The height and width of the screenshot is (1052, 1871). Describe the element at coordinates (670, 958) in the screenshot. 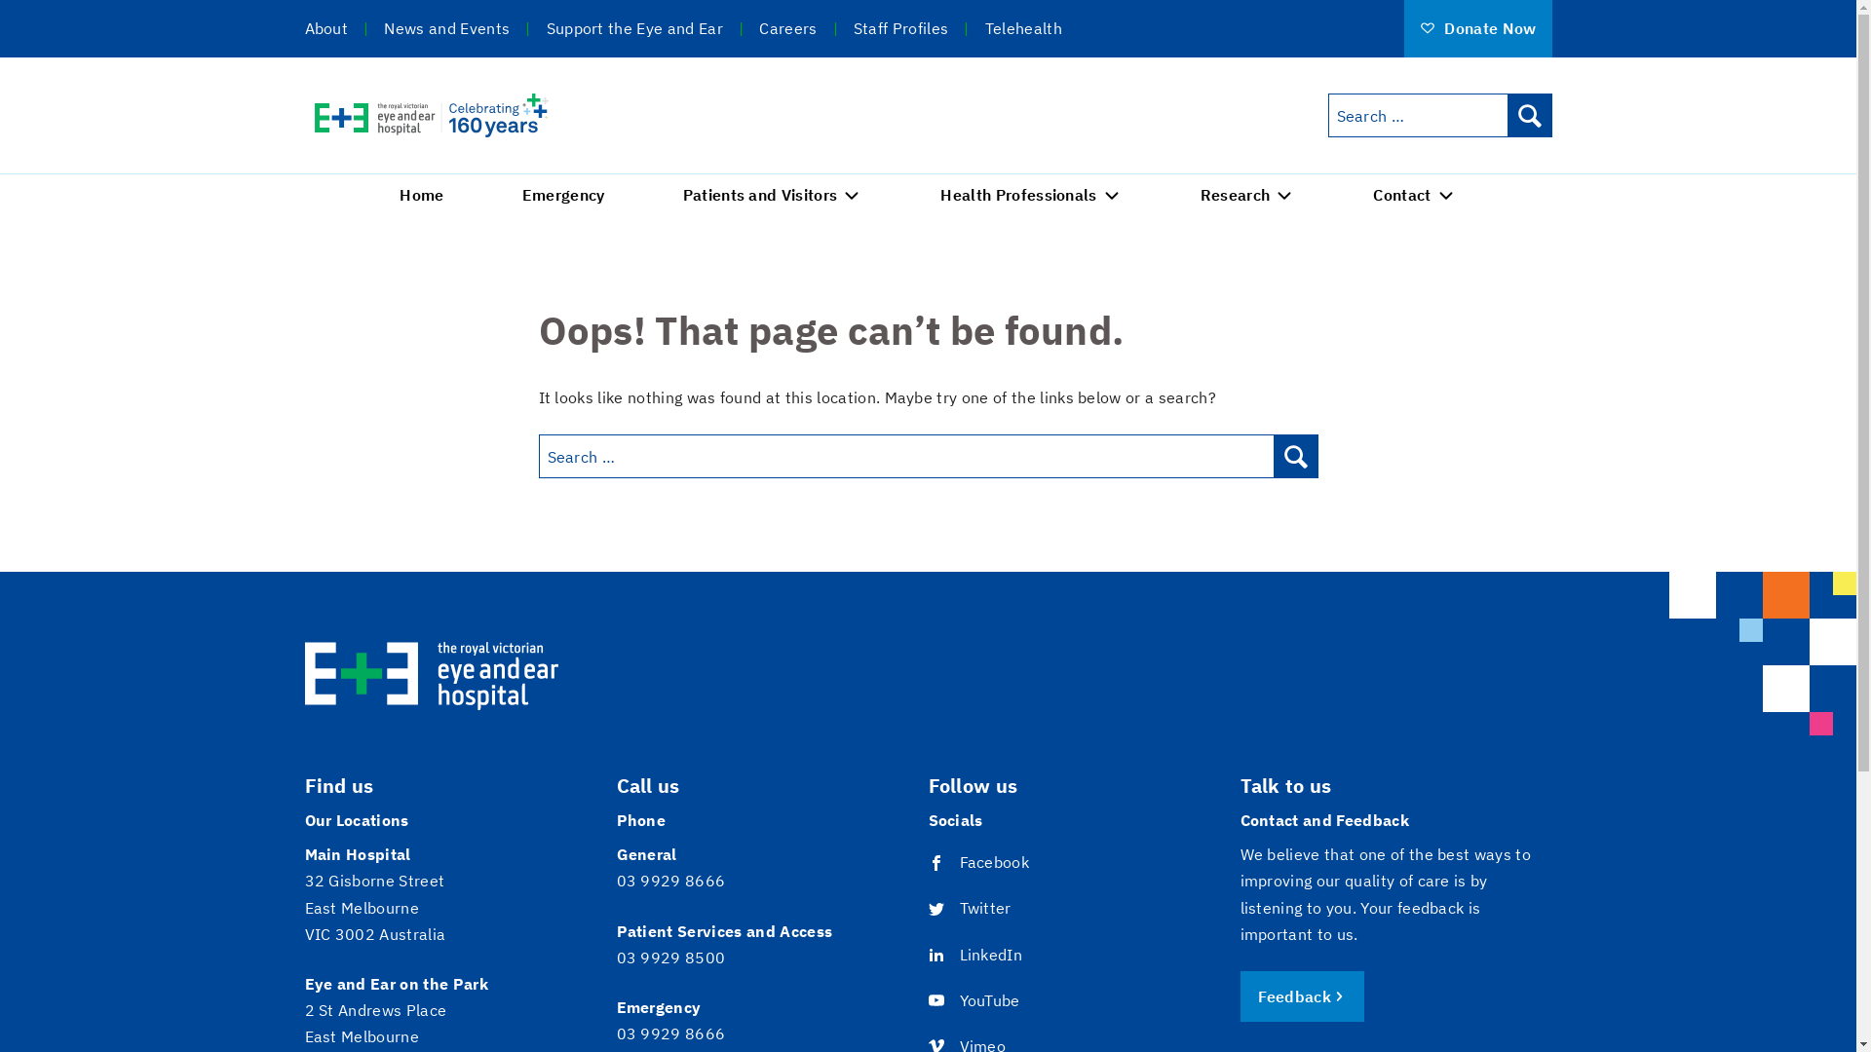

I see `03 9929 8500` at that location.